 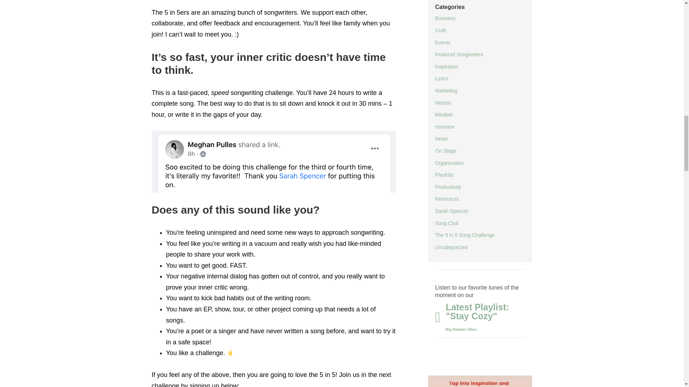 What do you see at coordinates (443, 102) in the screenshot?
I see `Melody` at bounding box center [443, 102].